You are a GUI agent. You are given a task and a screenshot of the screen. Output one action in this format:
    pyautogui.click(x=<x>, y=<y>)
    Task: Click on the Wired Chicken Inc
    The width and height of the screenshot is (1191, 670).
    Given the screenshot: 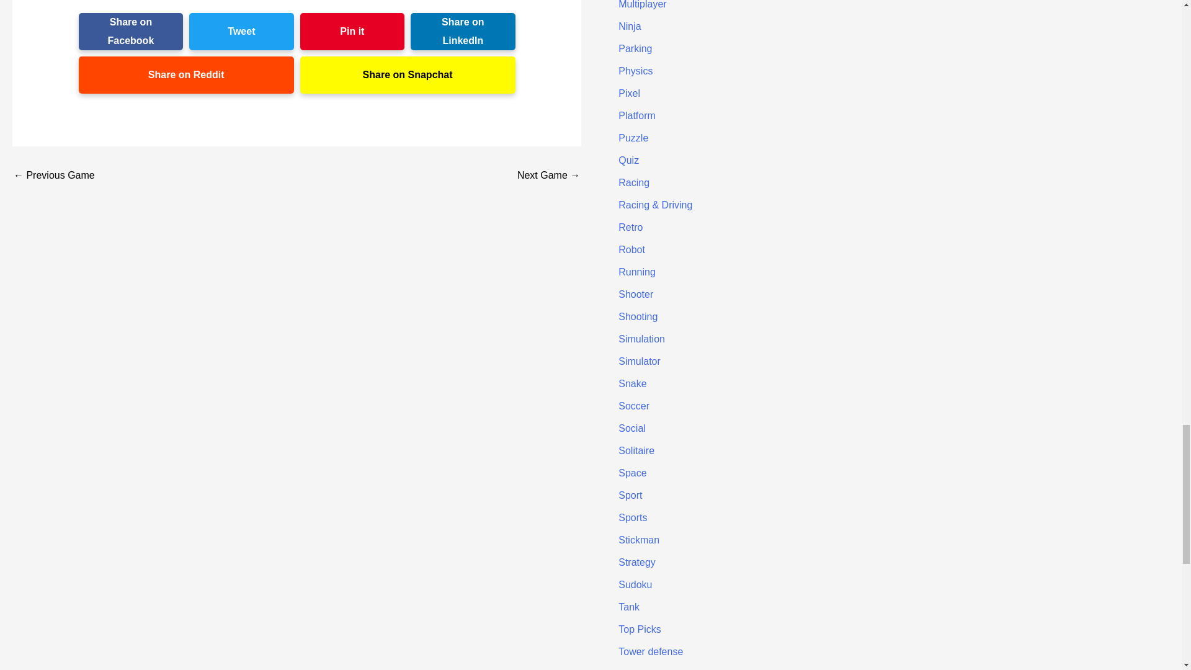 What is the action you would take?
    pyautogui.click(x=54, y=175)
    